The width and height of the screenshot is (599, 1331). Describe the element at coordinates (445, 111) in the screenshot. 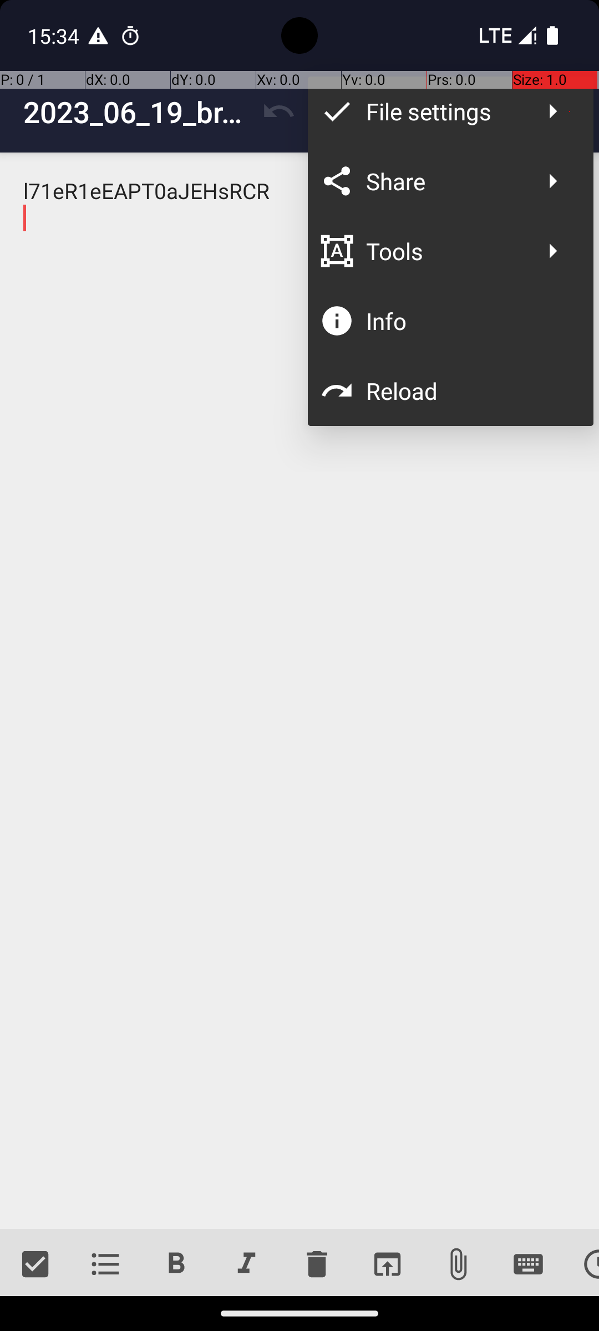

I see `File settings` at that location.